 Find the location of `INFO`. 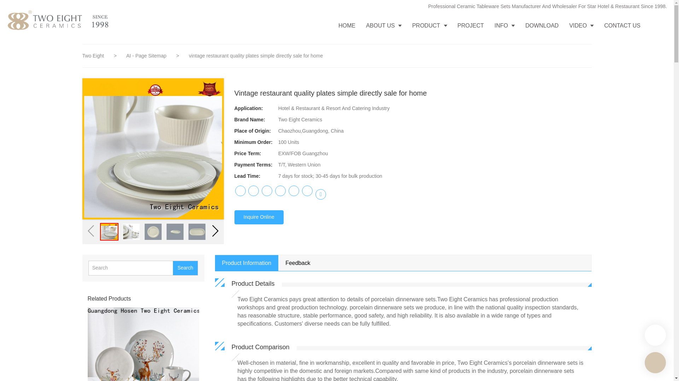

INFO is located at coordinates (504, 25).